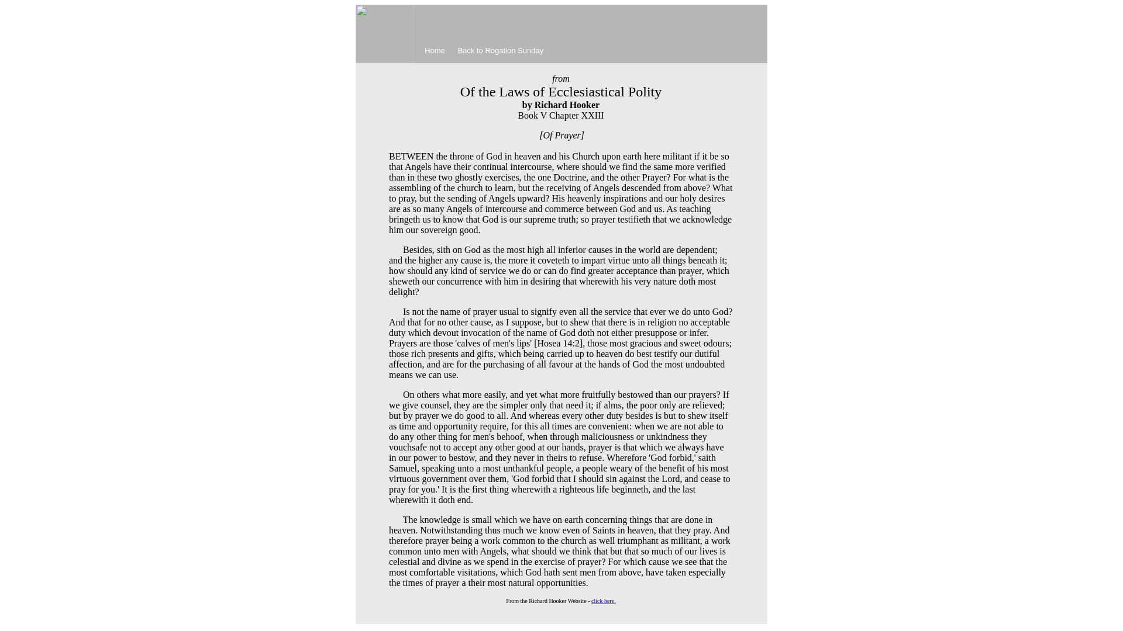  I want to click on Back to Rogation Sunday, so click(500, 50).